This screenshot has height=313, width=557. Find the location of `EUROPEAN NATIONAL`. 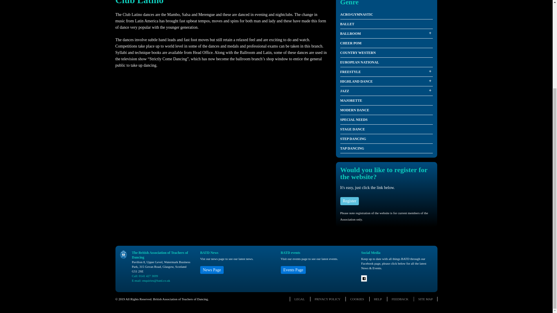

EUROPEAN NATIONAL is located at coordinates (386, 62).